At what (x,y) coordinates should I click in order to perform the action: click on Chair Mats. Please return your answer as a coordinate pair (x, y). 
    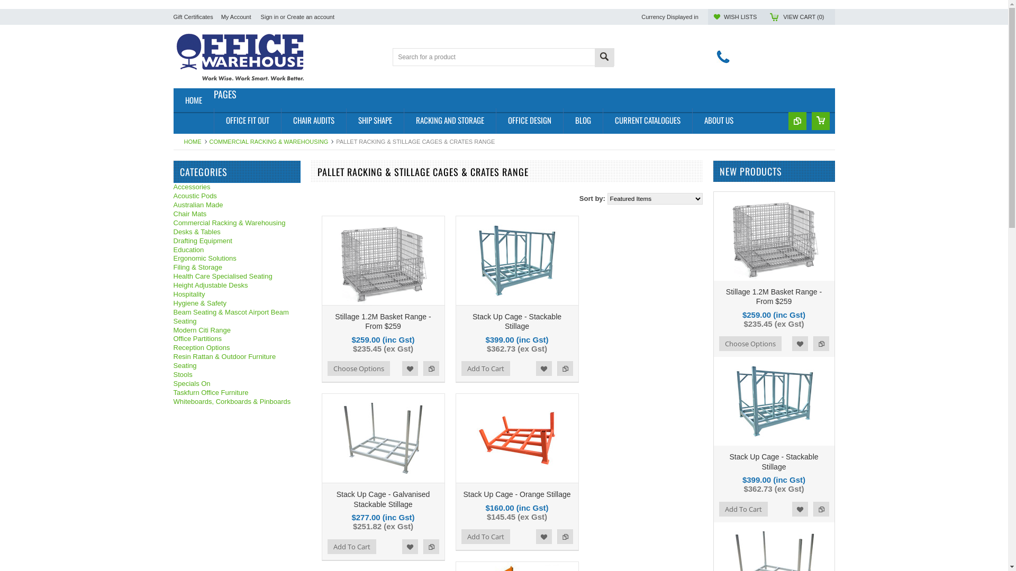
    Looking at the image, I should click on (237, 215).